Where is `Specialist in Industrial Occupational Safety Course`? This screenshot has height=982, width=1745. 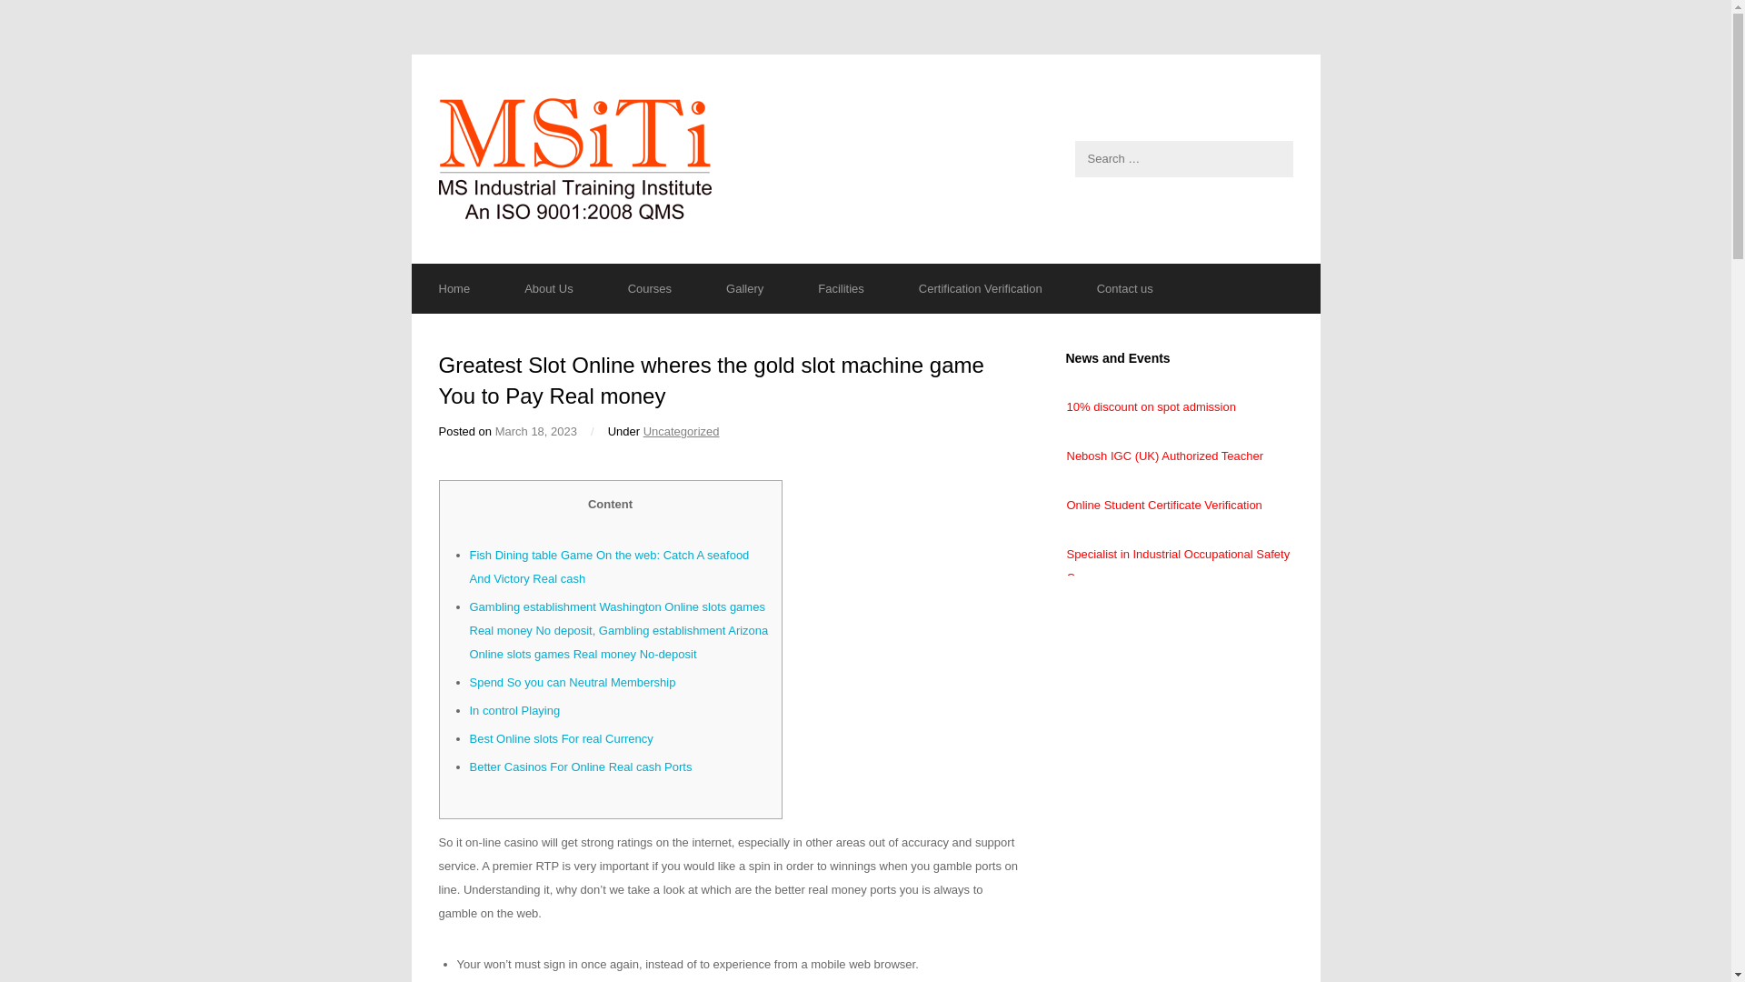
Specialist in Industrial Occupational Safety Course is located at coordinates (1178, 566).